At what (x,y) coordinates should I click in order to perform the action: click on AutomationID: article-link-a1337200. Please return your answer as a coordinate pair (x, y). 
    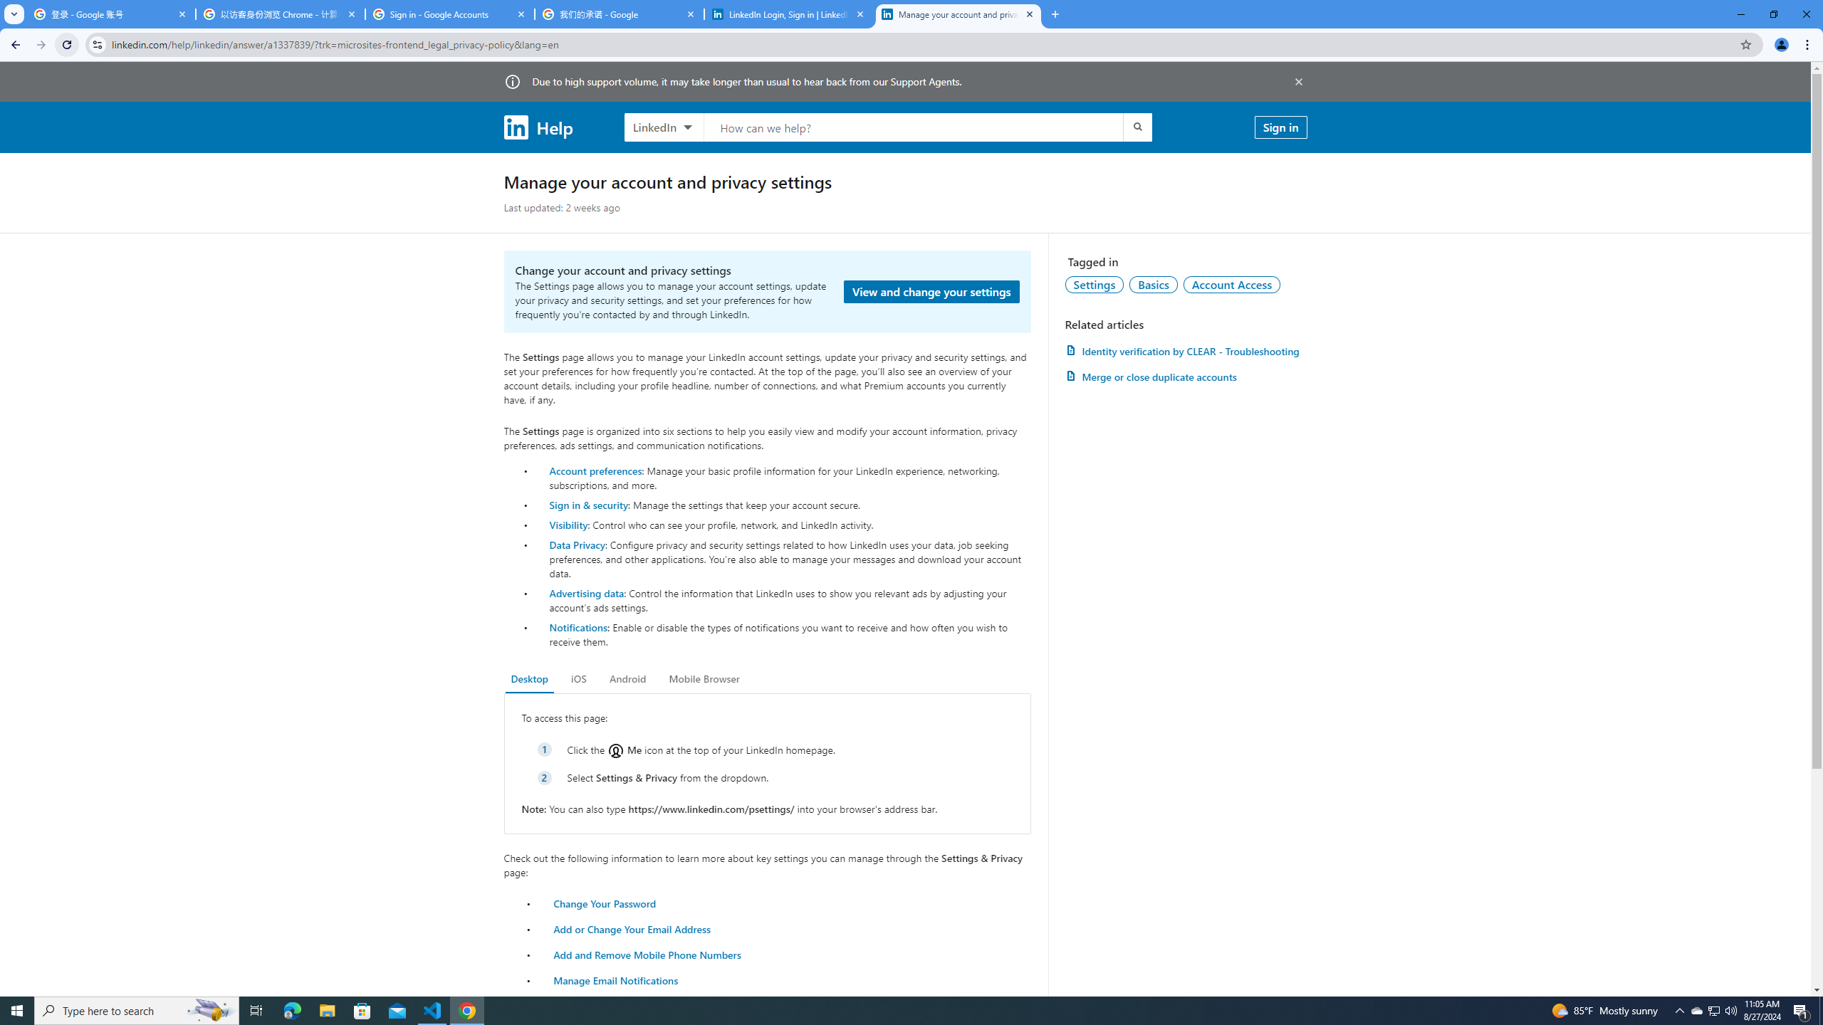
    Looking at the image, I should click on (1186, 377).